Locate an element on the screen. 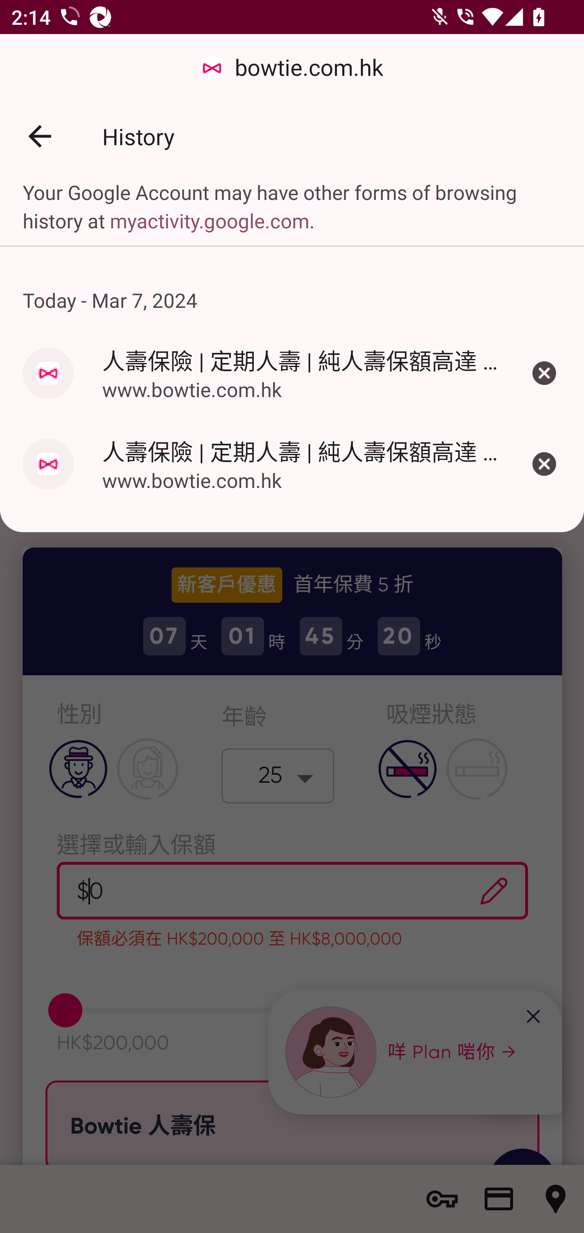  Back is located at coordinates (40, 136).